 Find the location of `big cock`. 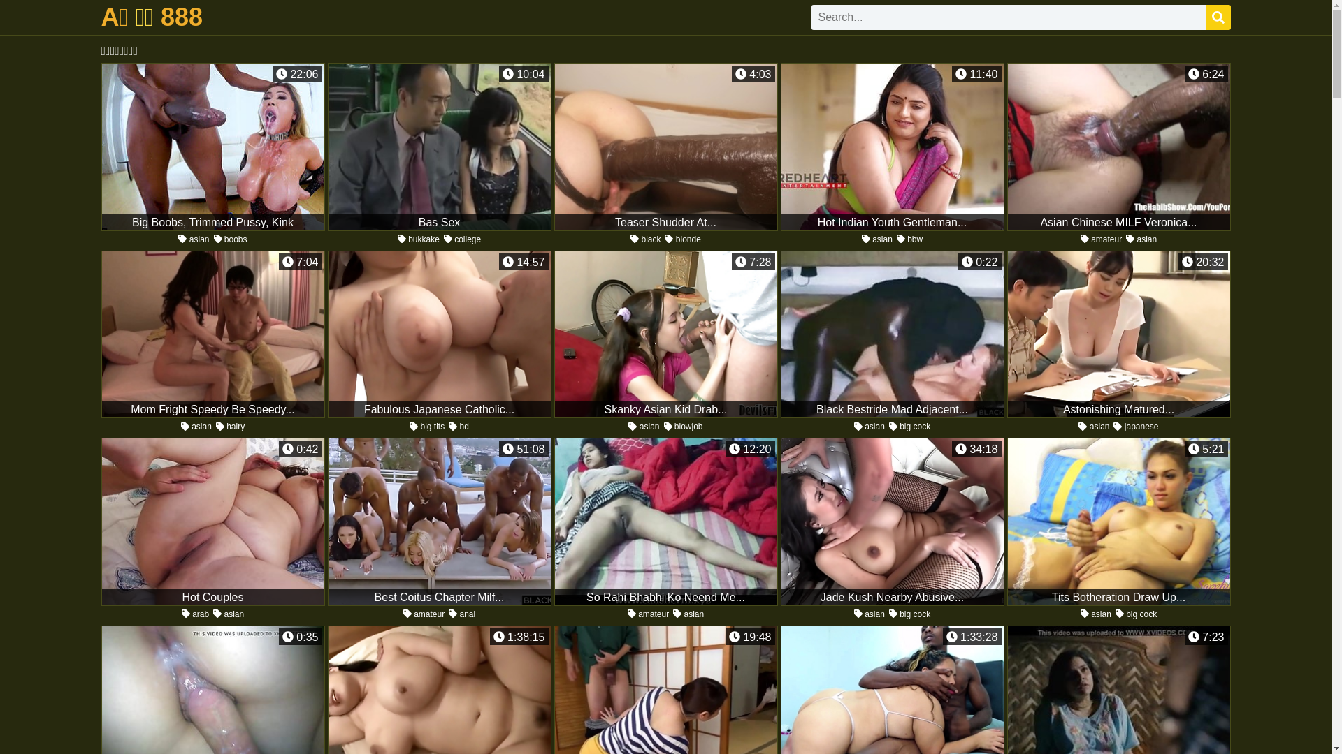

big cock is located at coordinates (910, 614).